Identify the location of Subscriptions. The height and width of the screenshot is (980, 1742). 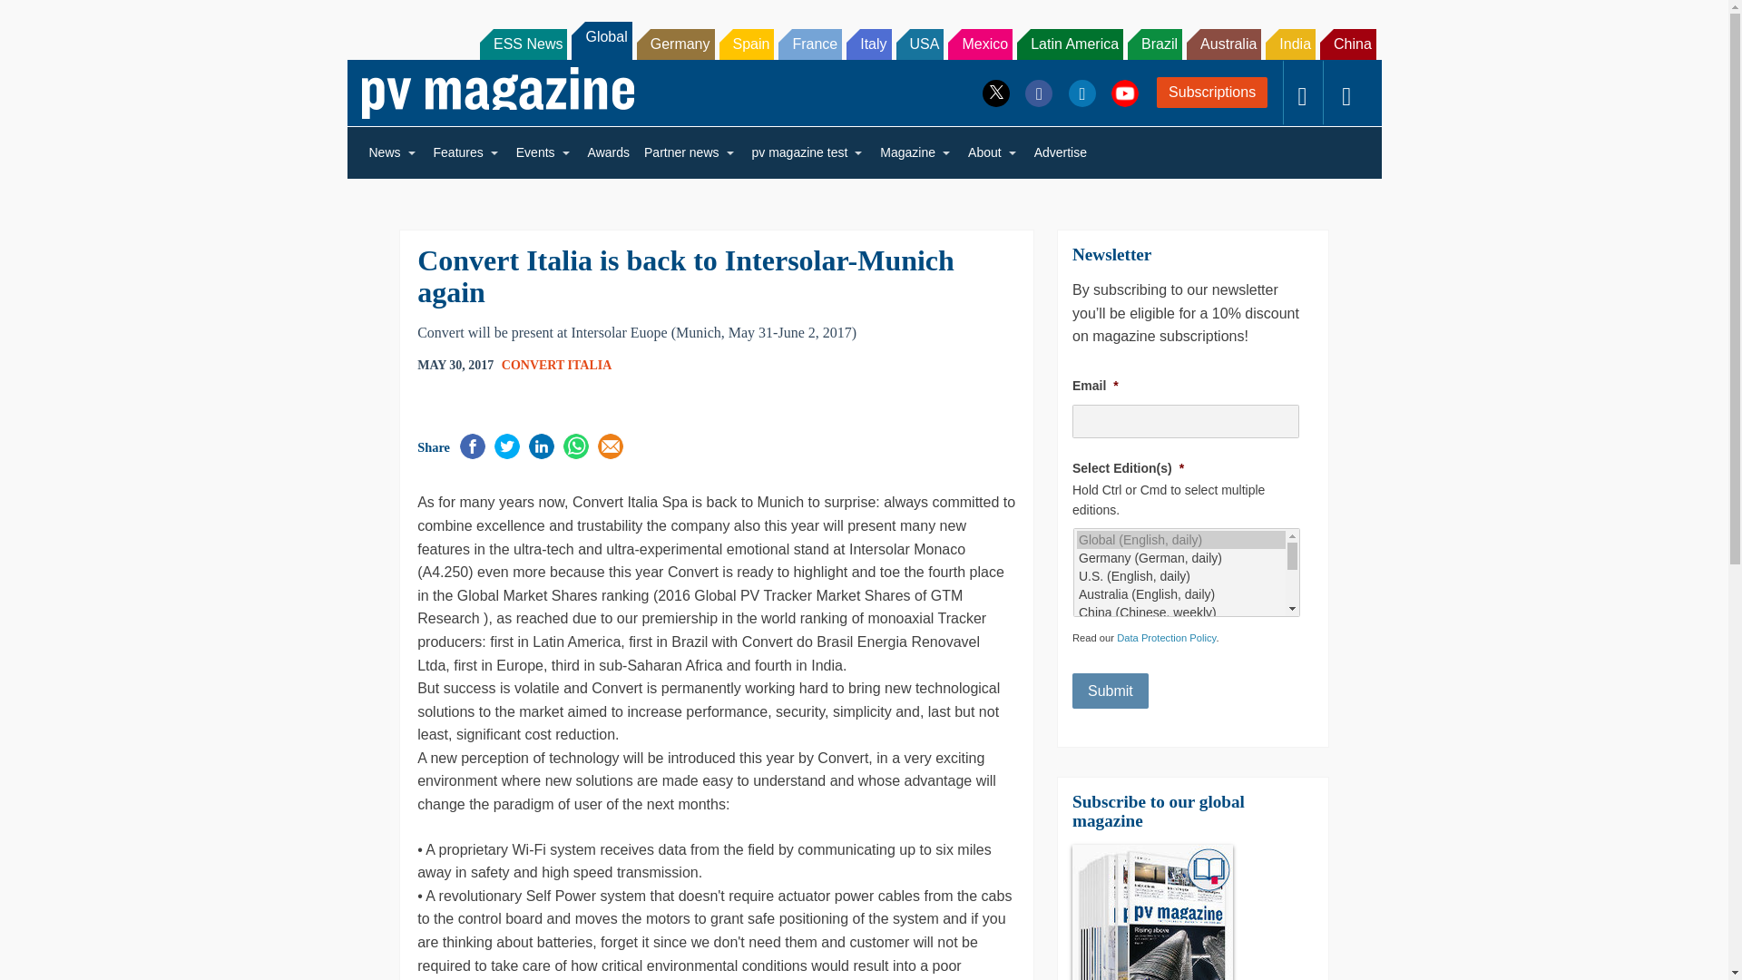
(1212, 93).